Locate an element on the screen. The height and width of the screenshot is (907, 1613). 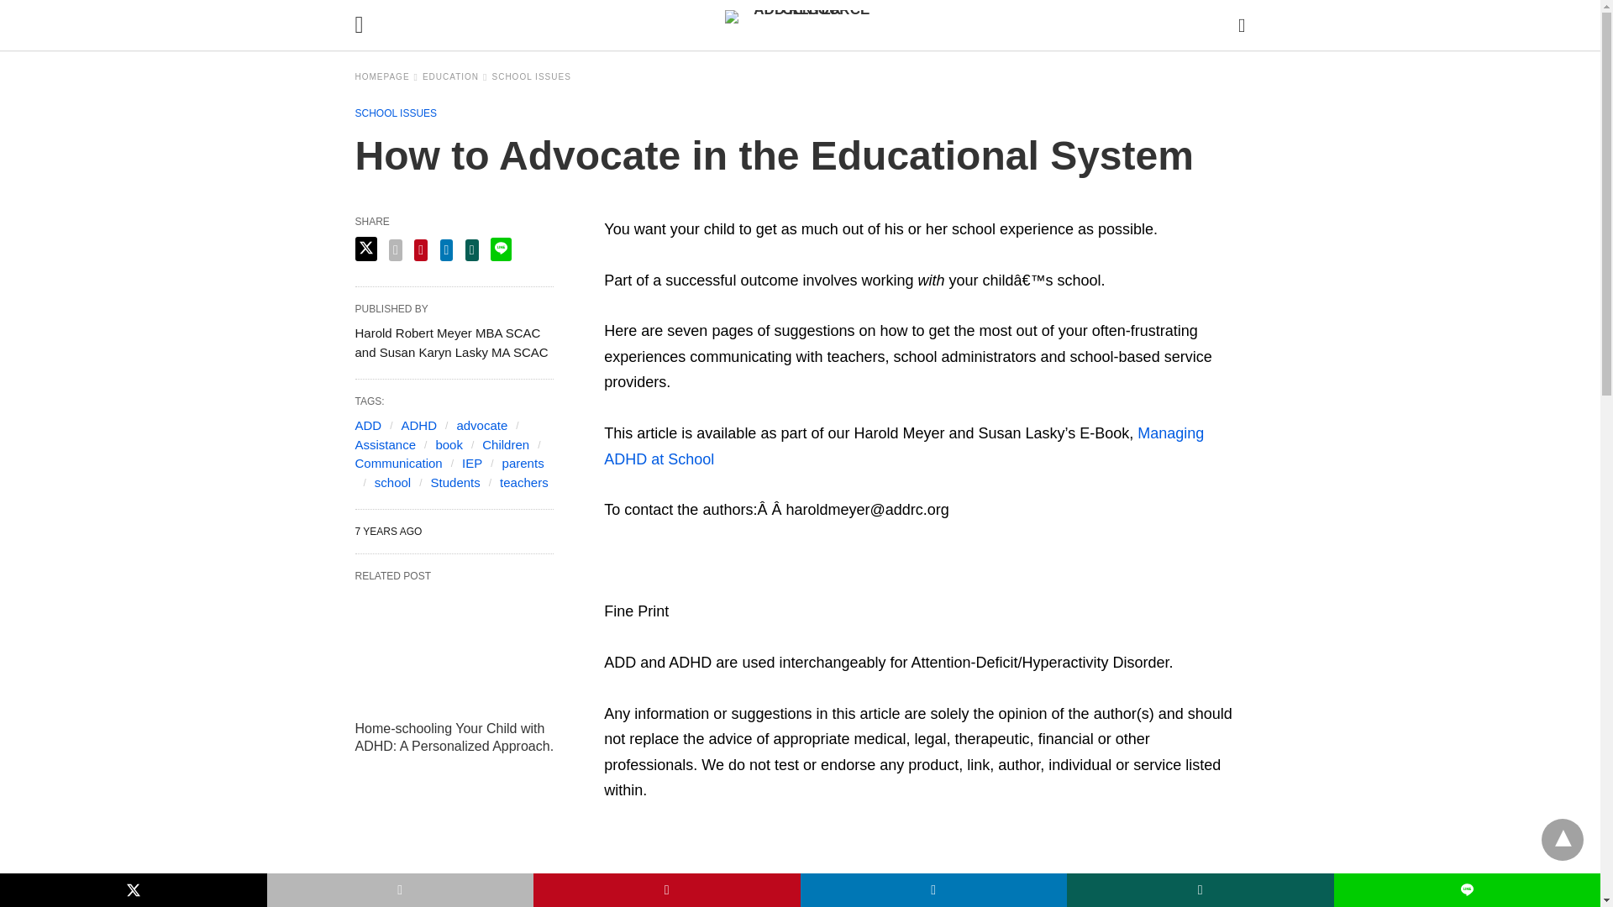
Managing ADHD at School is located at coordinates (903, 447).